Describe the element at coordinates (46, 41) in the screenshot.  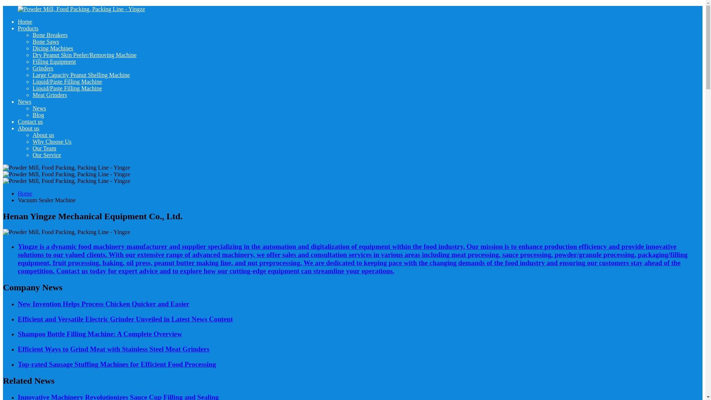
I see `Bone Saws` at that location.